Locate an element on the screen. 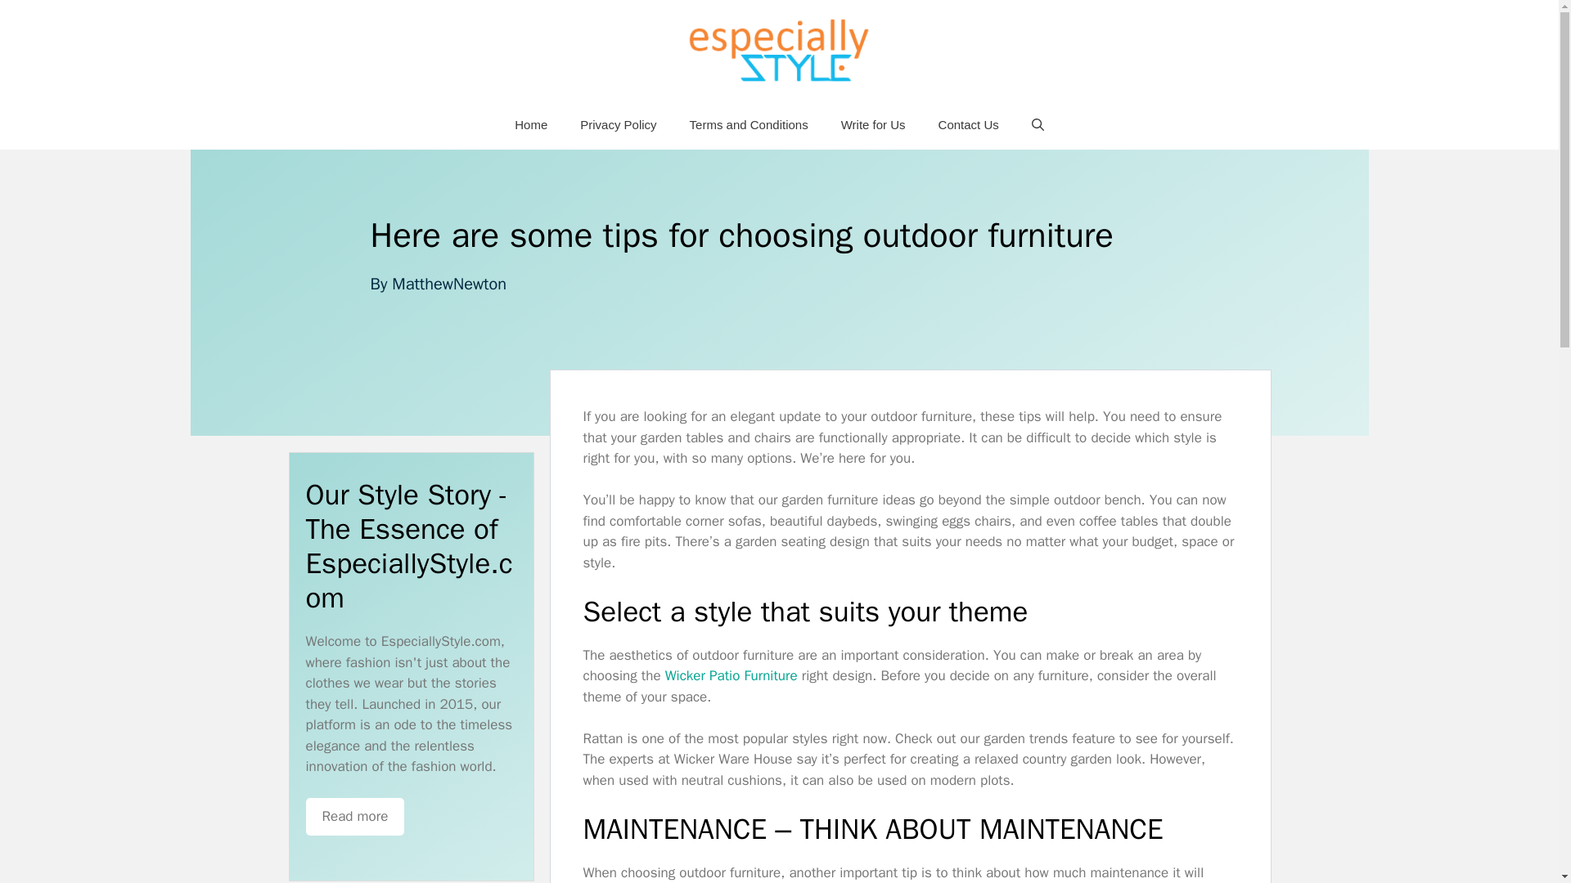 This screenshot has width=1571, height=883. MatthewNewton is located at coordinates (448, 283).